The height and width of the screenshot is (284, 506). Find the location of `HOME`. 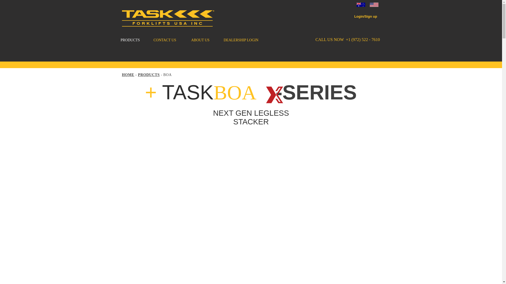

HOME is located at coordinates (128, 75).